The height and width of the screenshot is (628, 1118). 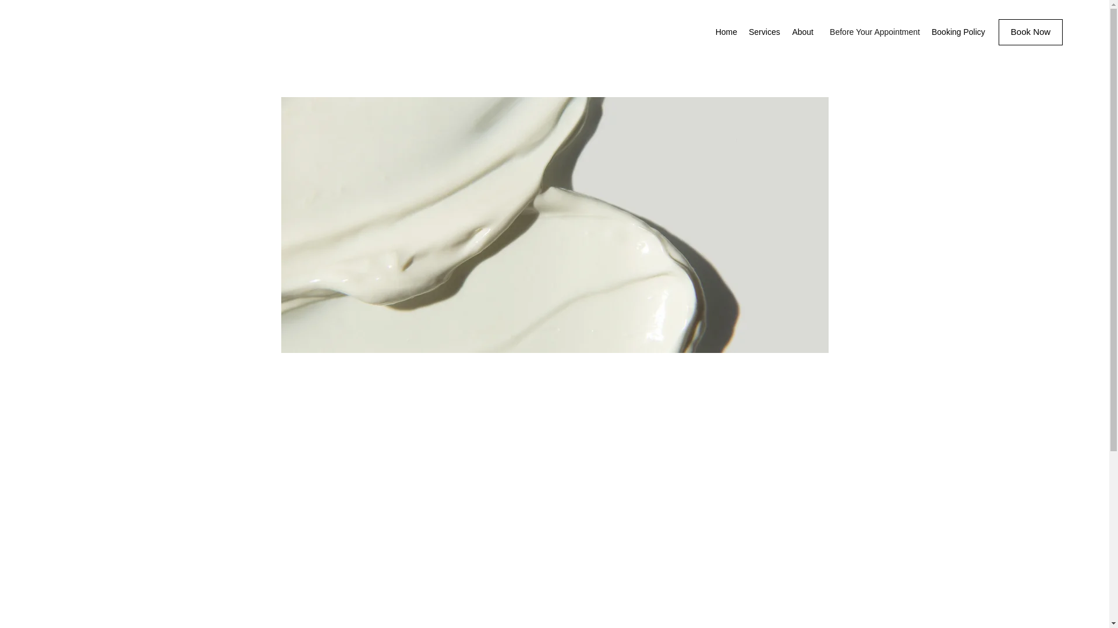 What do you see at coordinates (726, 31) in the screenshot?
I see `Home` at bounding box center [726, 31].